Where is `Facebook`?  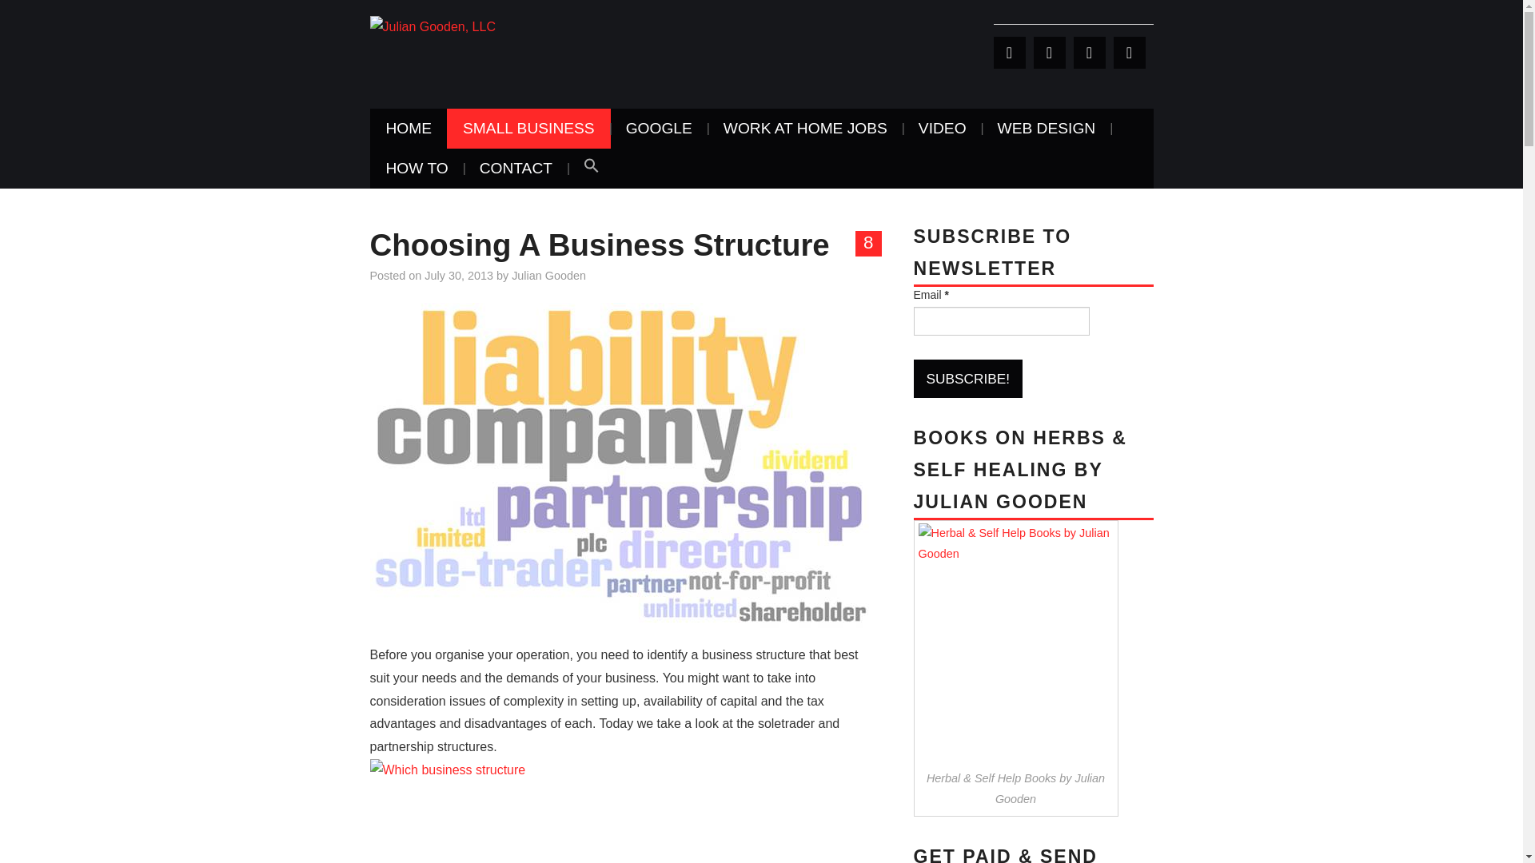 Facebook is located at coordinates (1049, 53).